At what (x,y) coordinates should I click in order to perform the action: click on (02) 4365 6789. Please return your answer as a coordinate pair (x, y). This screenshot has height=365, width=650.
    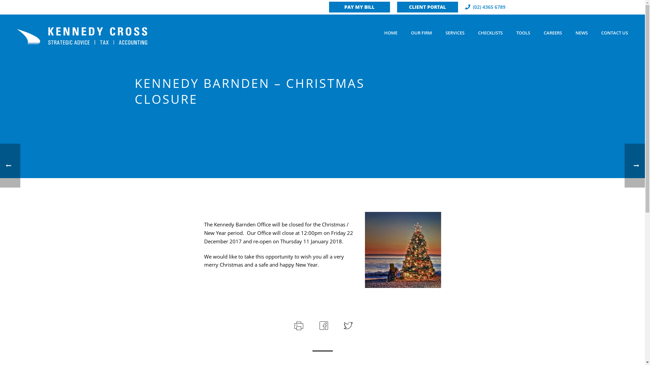
    Looking at the image, I should click on (489, 7).